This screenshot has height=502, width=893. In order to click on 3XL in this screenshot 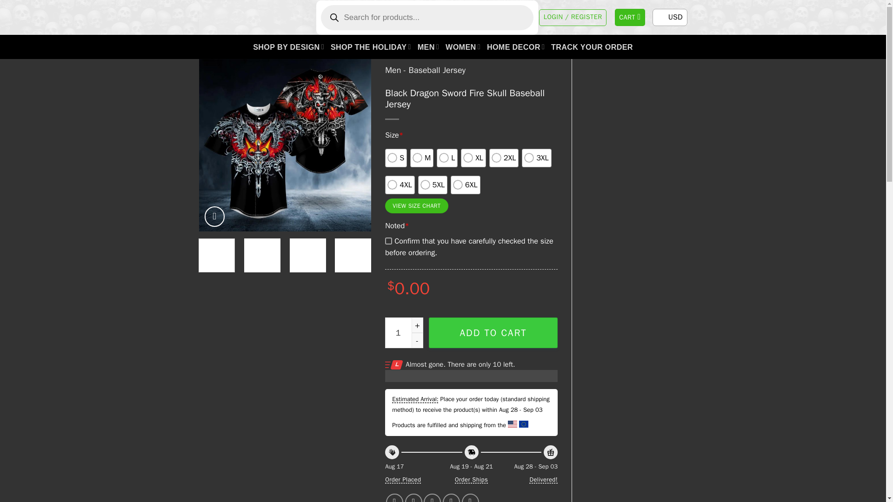, I will do `click(537, 158)`.